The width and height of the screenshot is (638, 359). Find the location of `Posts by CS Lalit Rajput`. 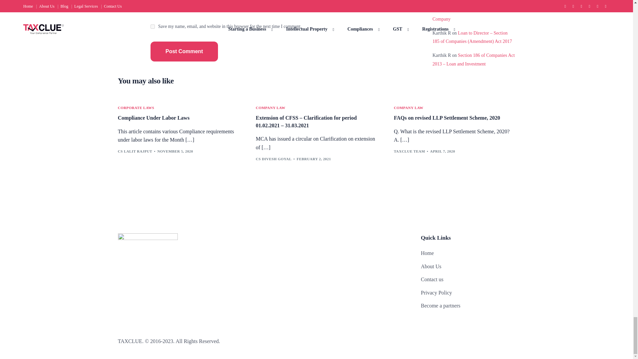

Posts by CS Lalit Rajput is located at coordinates (135, 151).